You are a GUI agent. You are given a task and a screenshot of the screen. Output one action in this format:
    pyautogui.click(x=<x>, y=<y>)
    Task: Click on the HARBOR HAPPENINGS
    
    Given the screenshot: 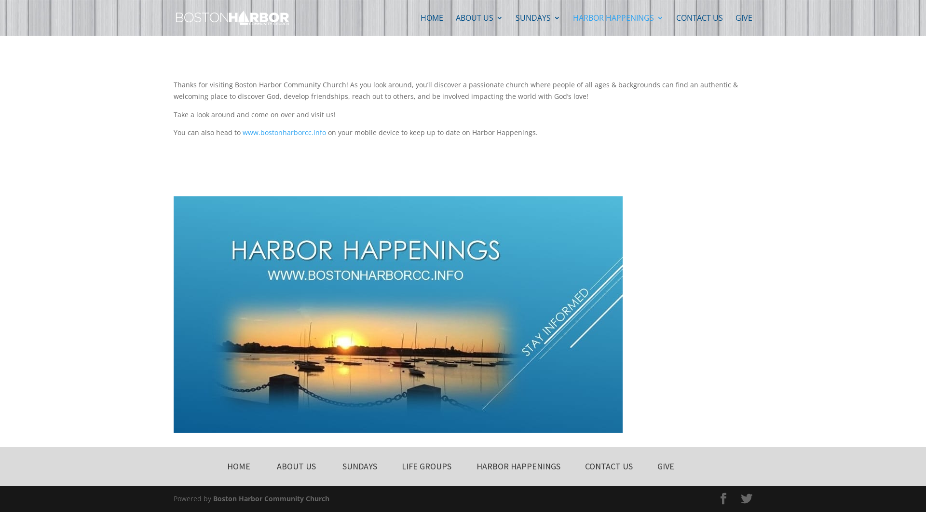 What is the action you would take?
    pyautogui.click(x=618, y=25)
    